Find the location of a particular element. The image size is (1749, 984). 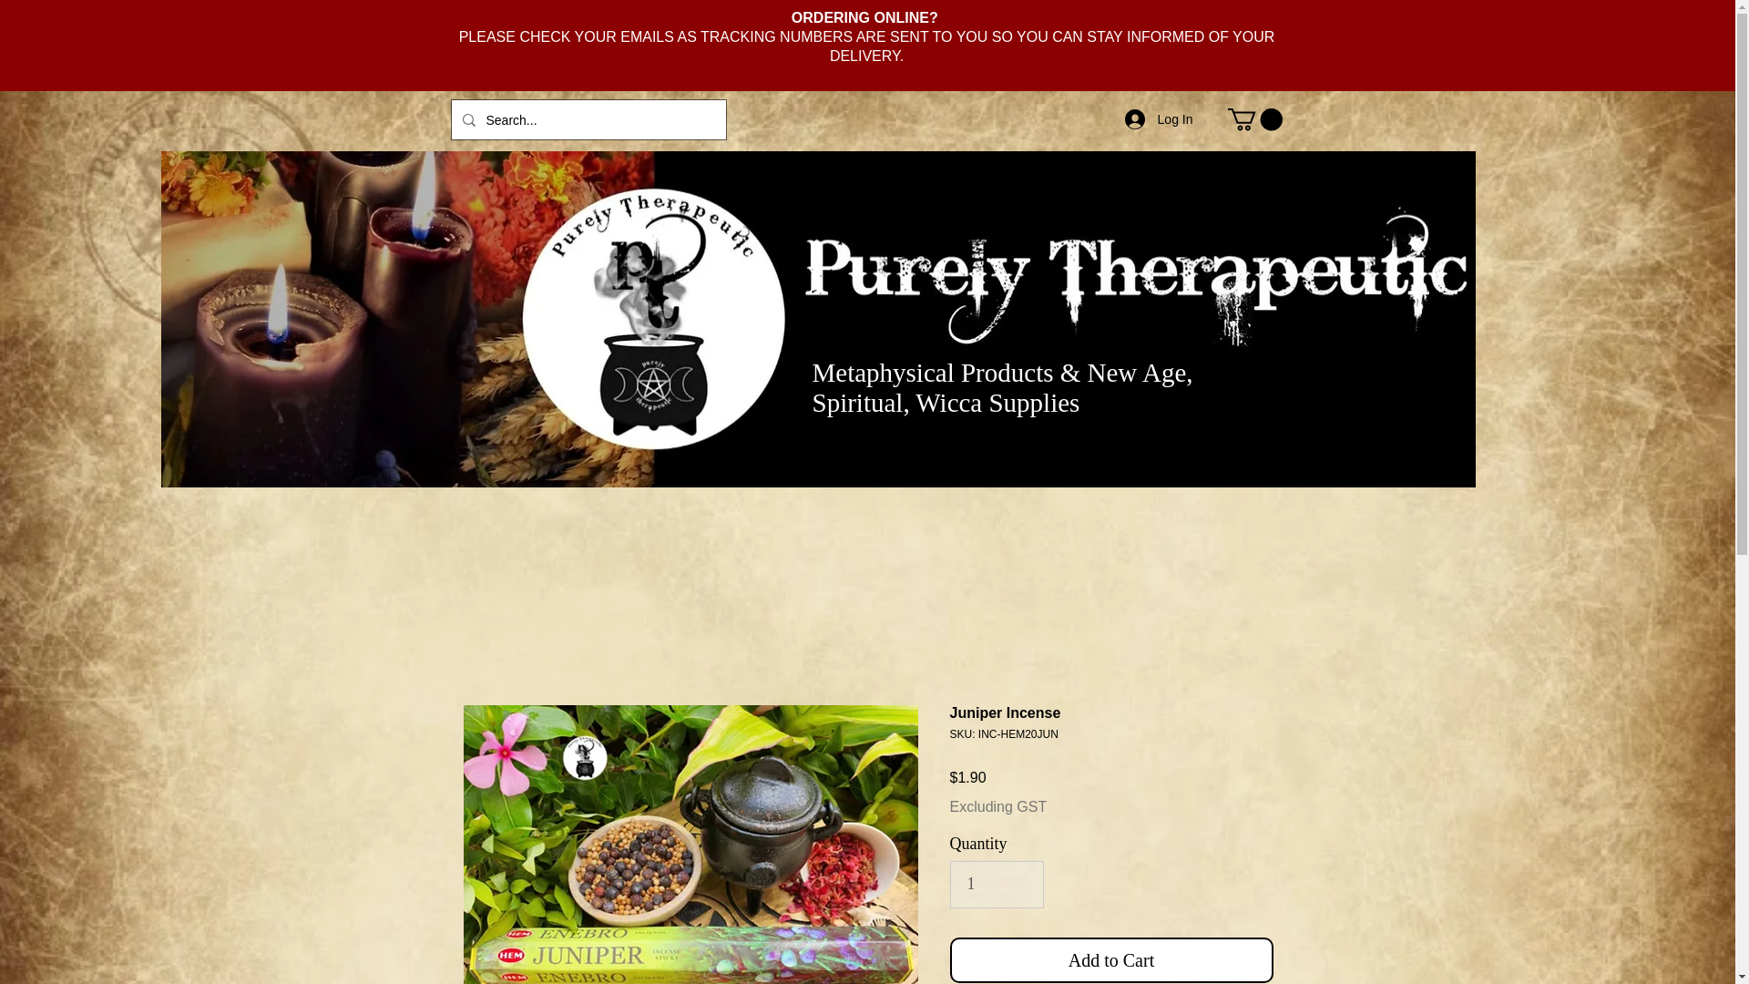

Log In is located at coordinates (1159, 118).